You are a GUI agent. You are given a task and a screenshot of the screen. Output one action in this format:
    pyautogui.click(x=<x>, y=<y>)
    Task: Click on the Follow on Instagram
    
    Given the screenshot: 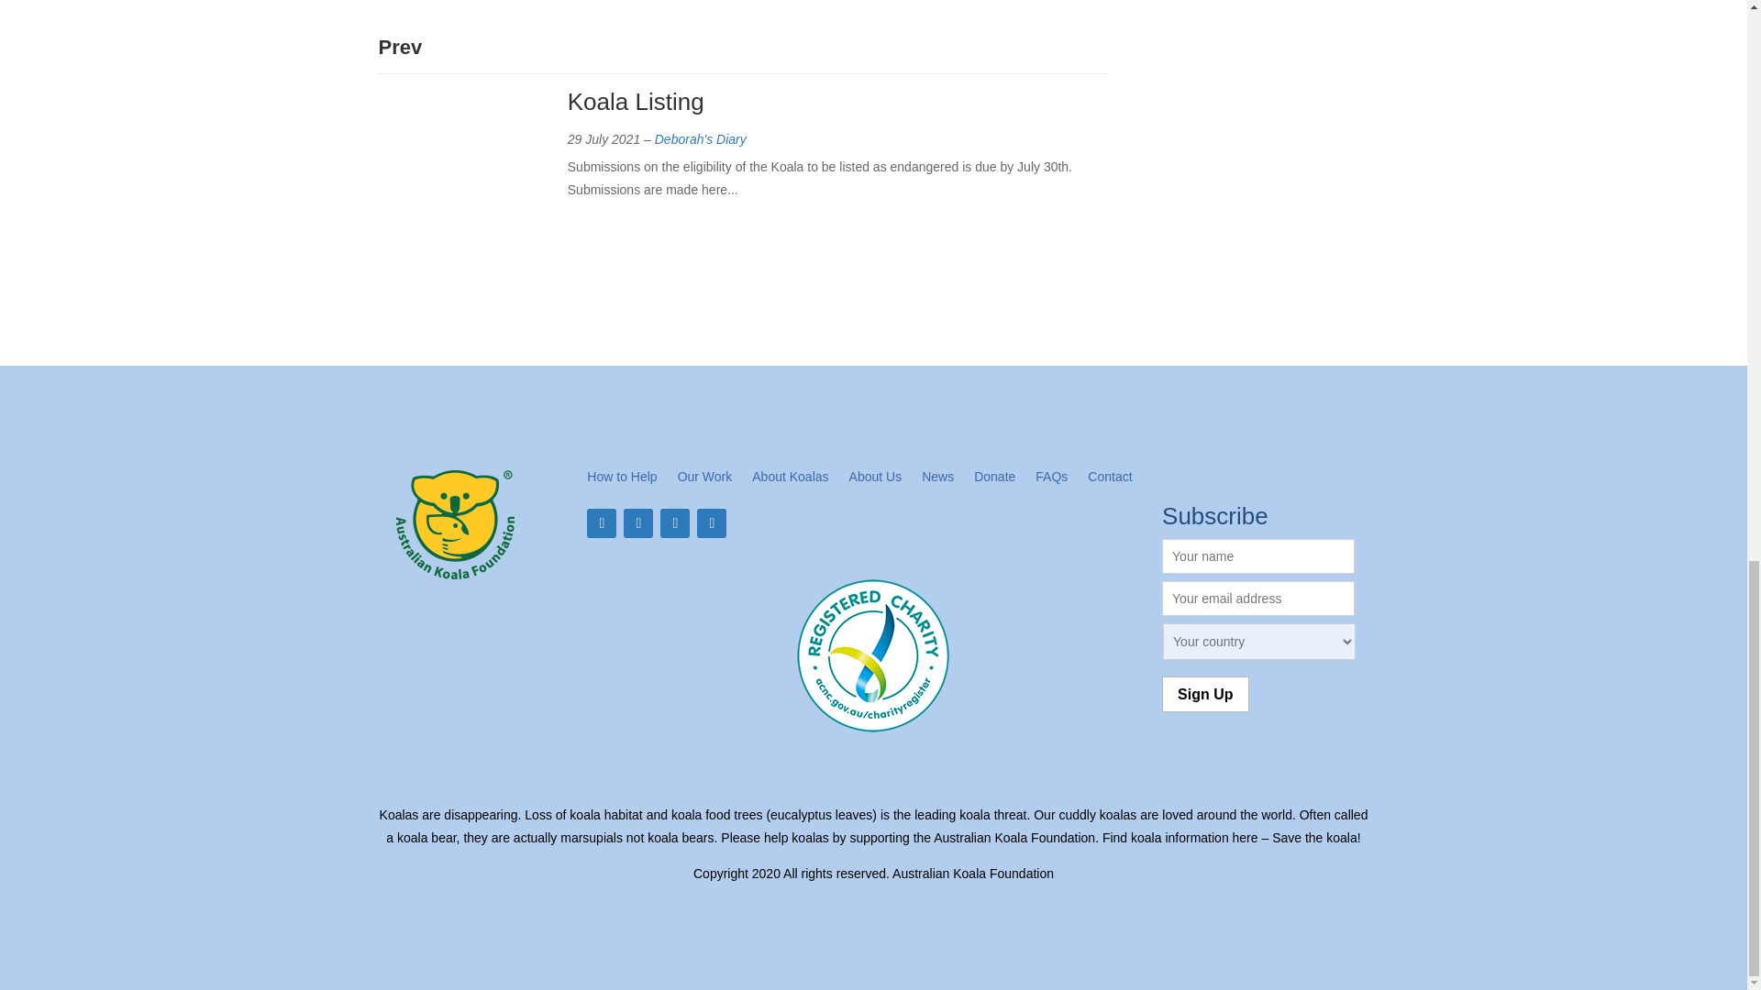 What is the action you would take?
    pyautogui.click(x=675, y=523)
    